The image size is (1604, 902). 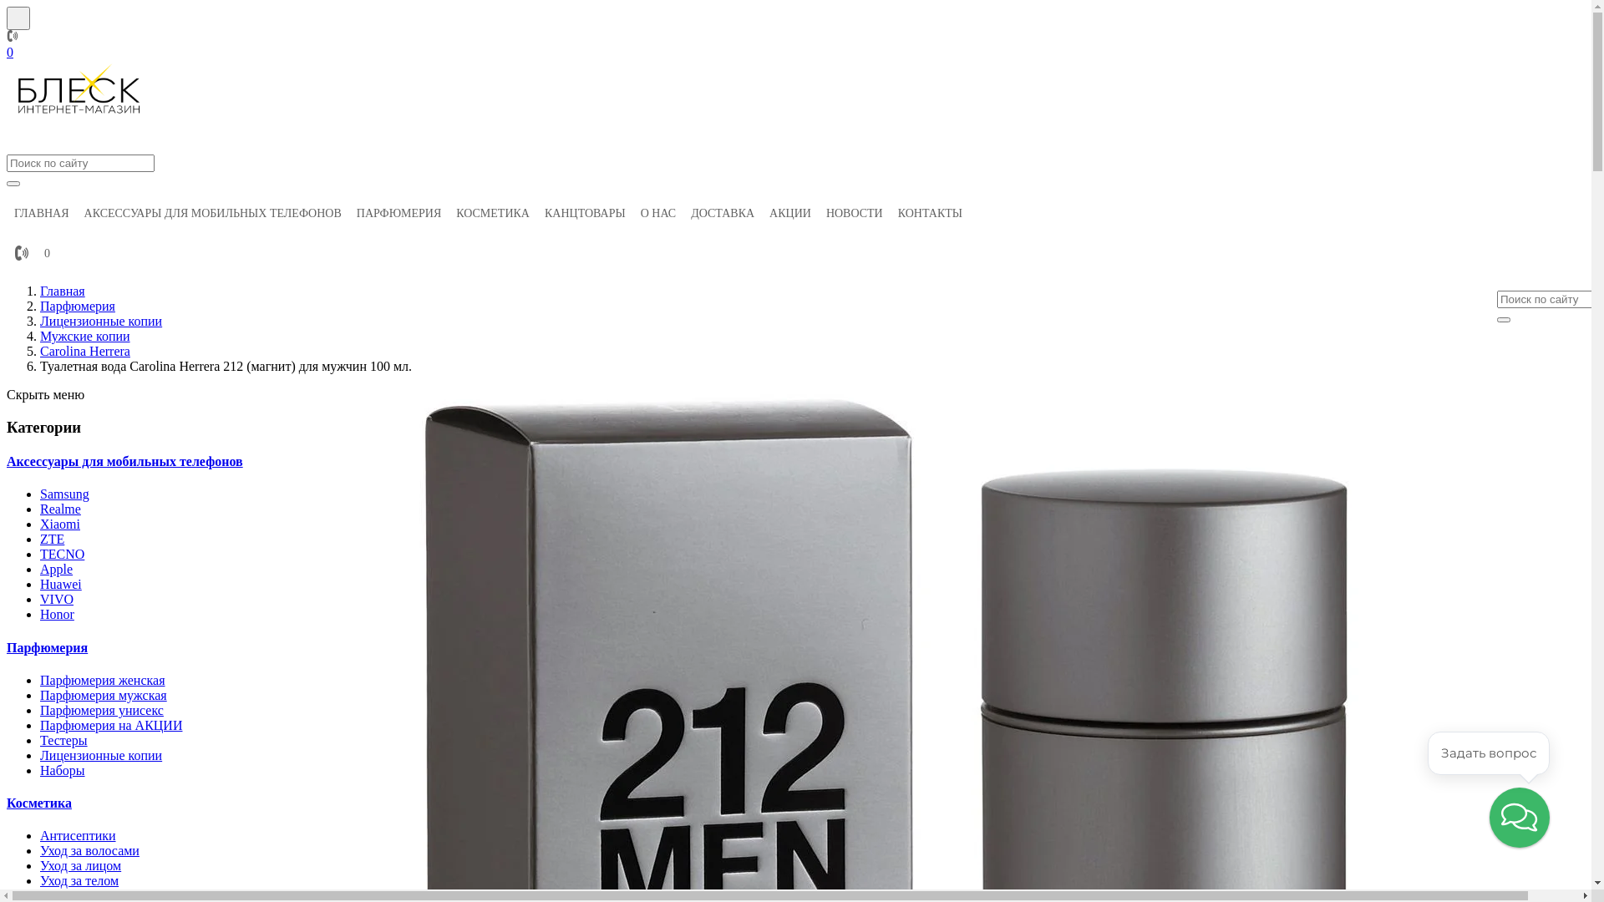 I want to click on 0, so click(x=10, y=52).